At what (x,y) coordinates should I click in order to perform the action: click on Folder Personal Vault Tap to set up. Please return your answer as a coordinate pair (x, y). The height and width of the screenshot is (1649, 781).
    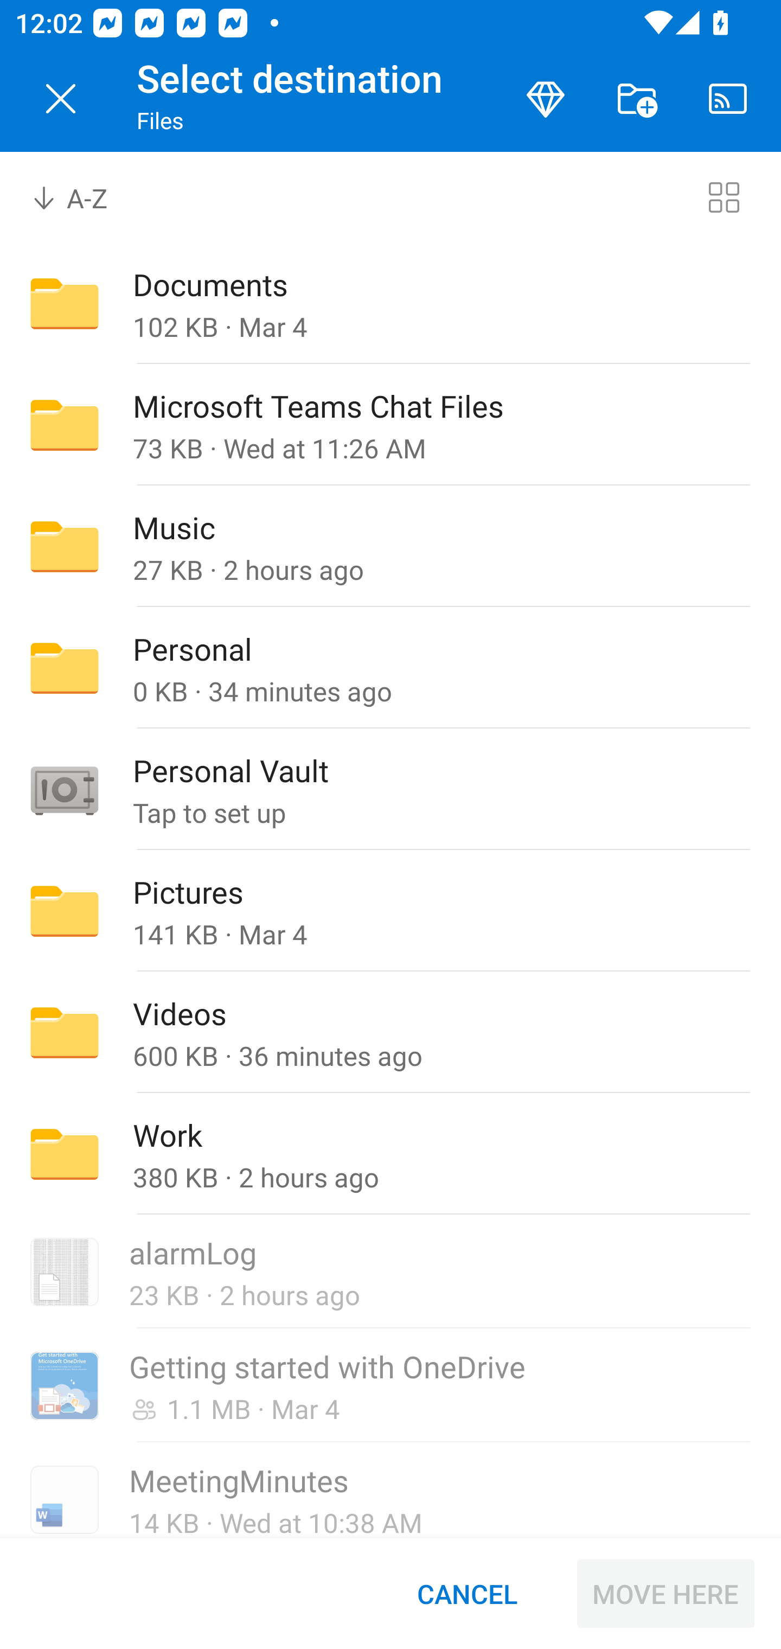
    Looking at the image, I should click on (390, 790).